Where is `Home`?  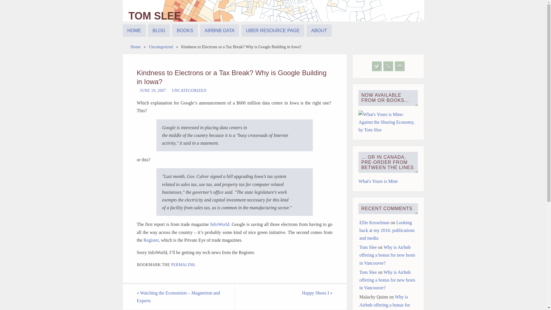
Home is located at coordinates (135, 46).